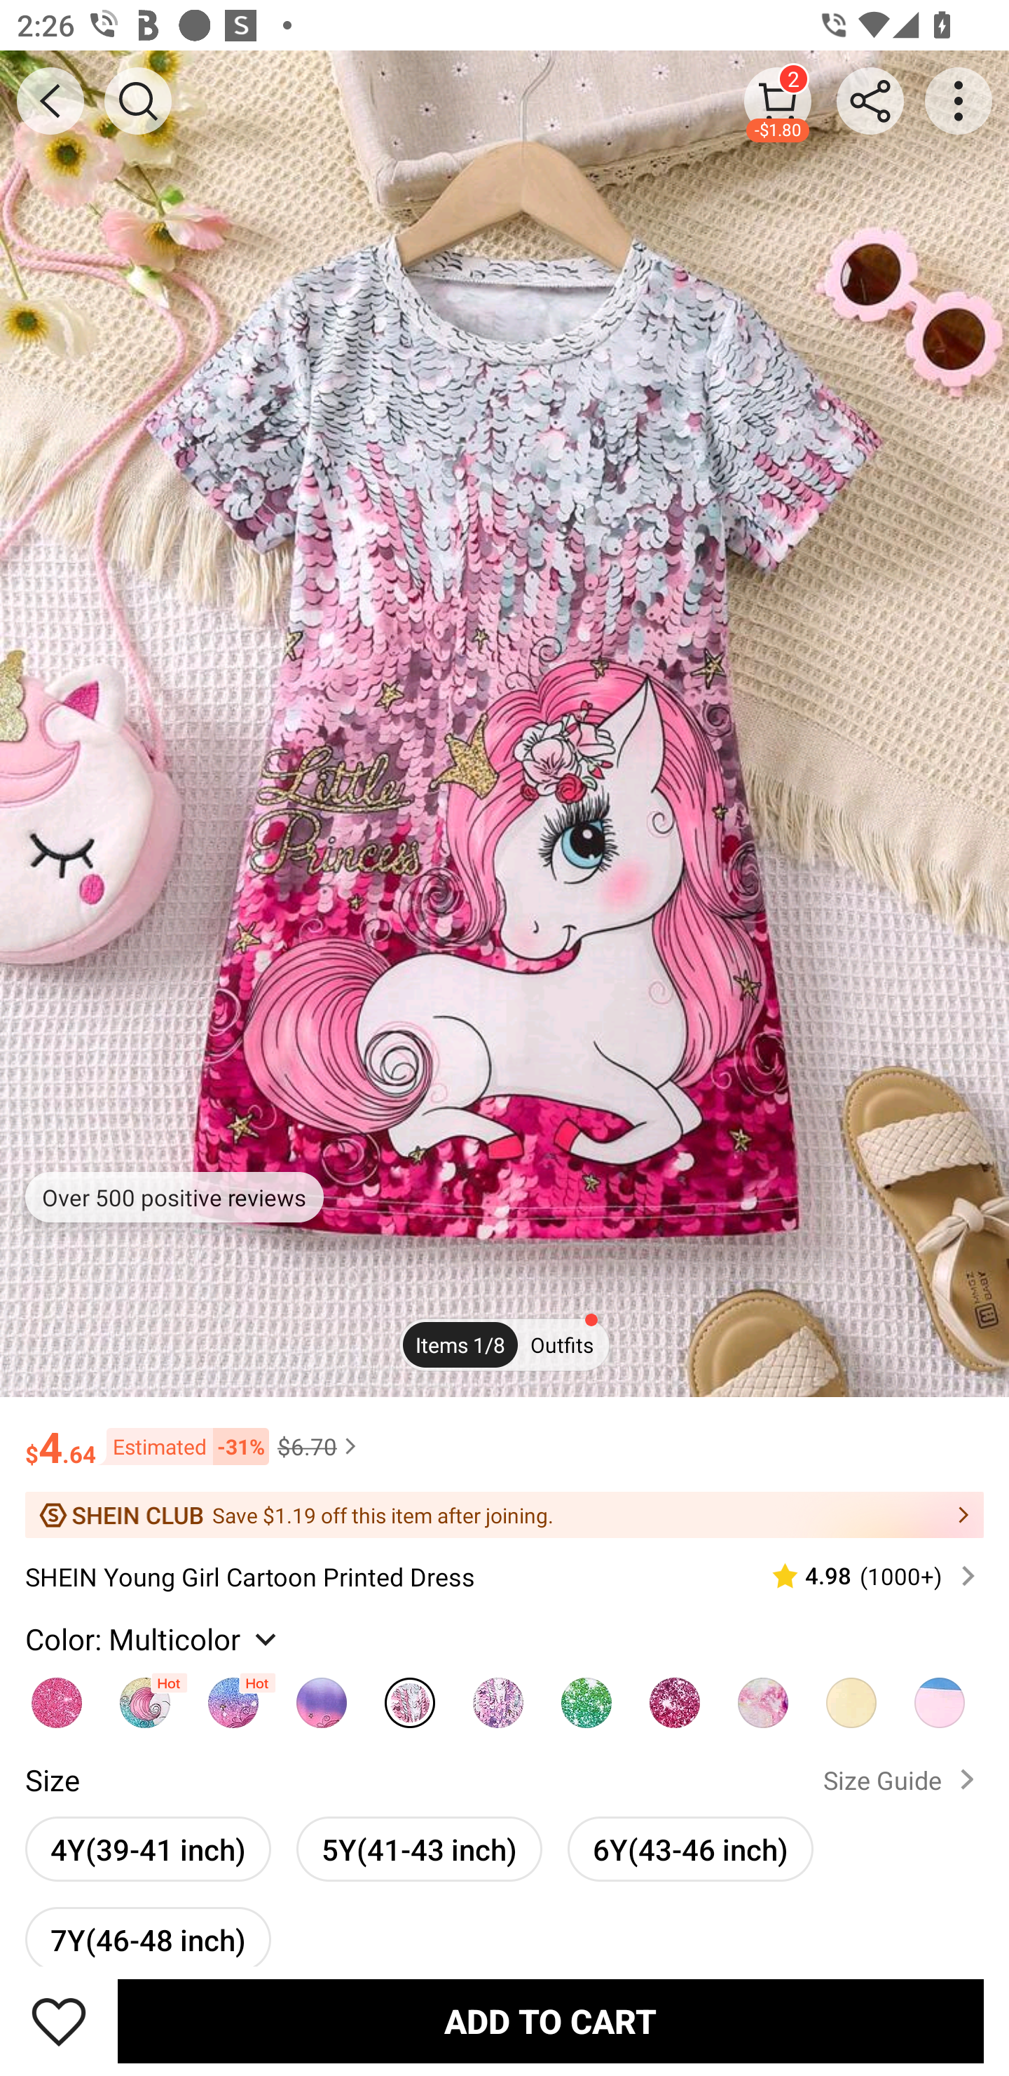 This screenshot has height=2076, width=1009. Describe the element at coordinates (419, 1849) in the screenshot. I see `5Y(41-43 inch) 5Y(41-43 inch)unselected option` at that location.